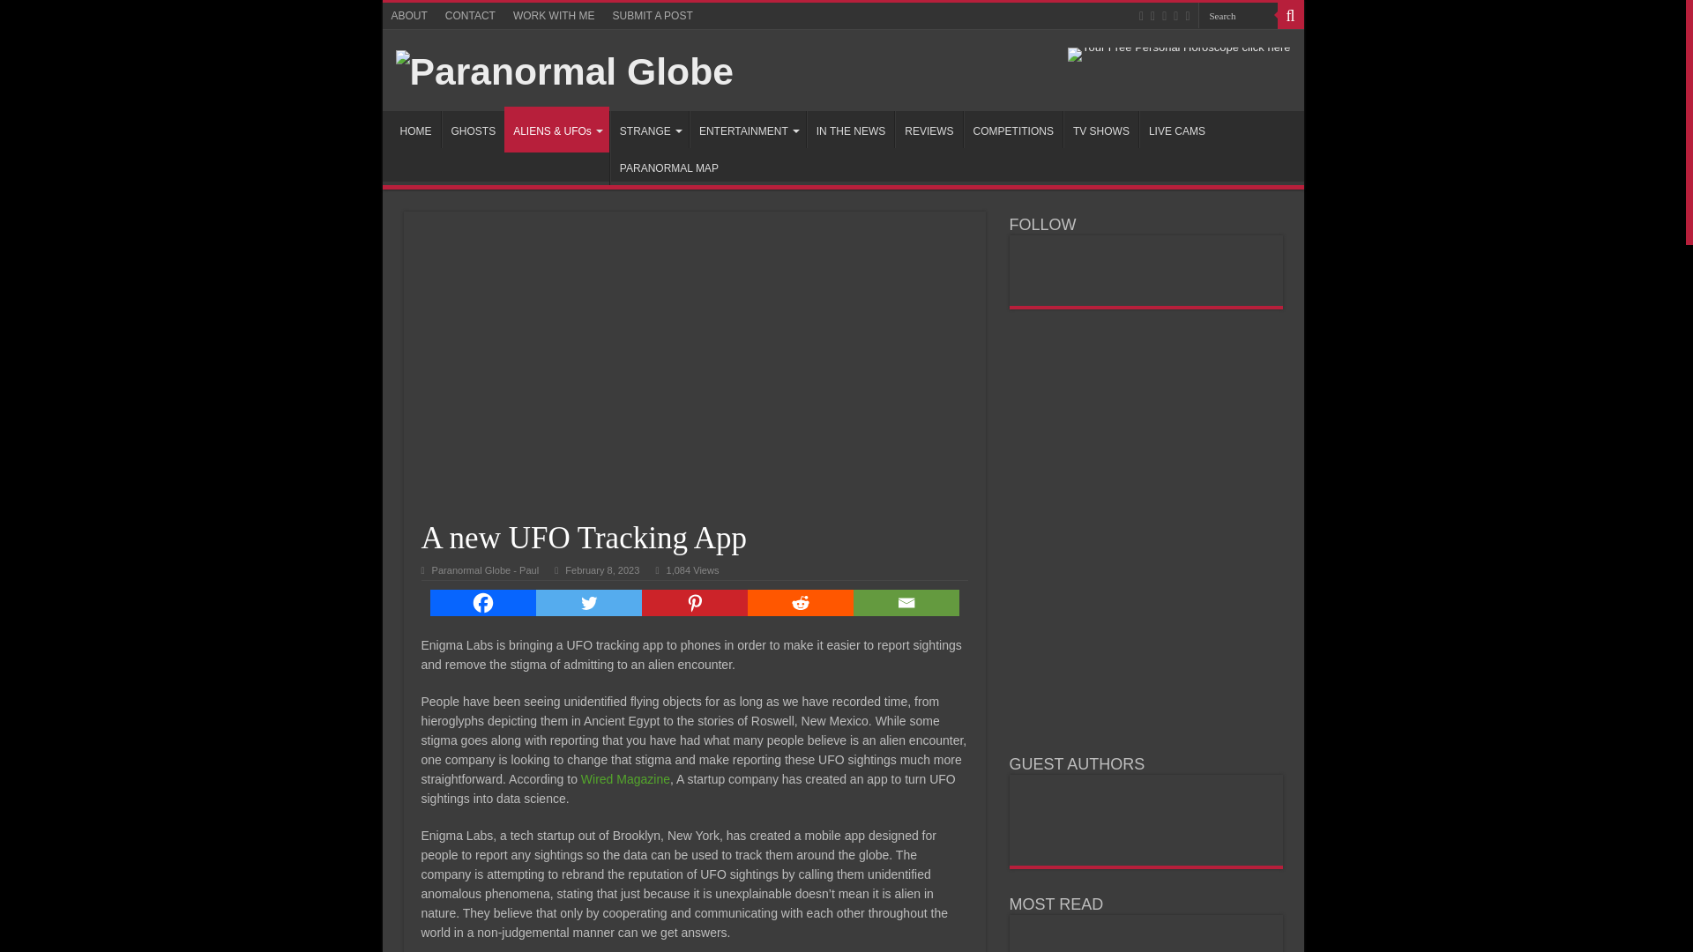 Image resolution: width=1693 pixels, height=952 pixels. I want to click on ABOUT, so click(409, 16).